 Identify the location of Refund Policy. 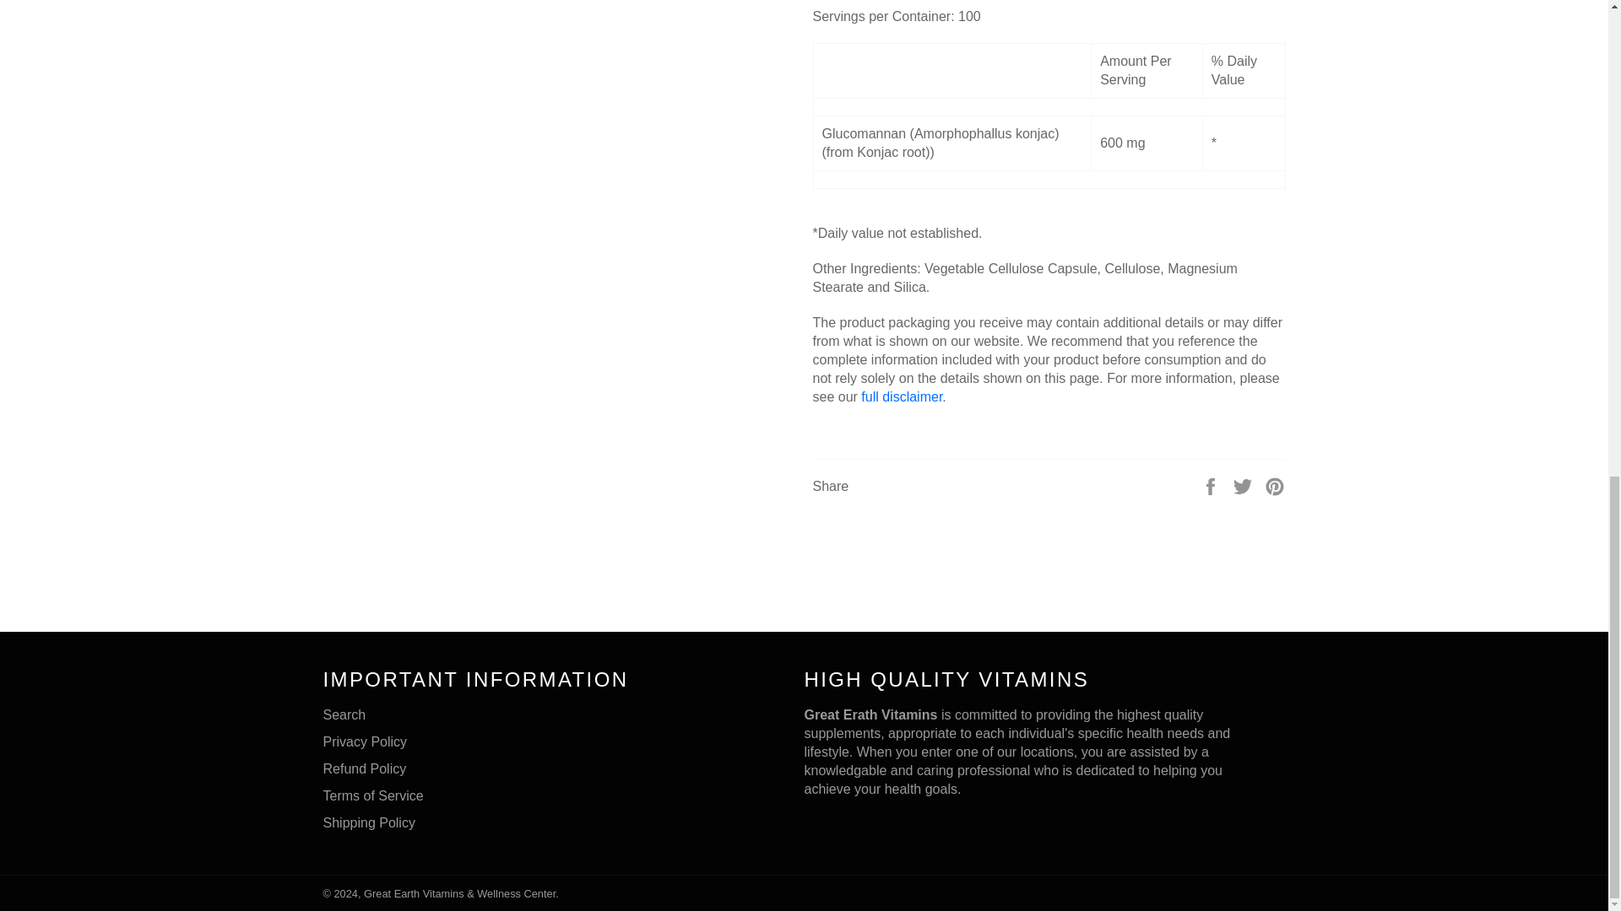
(365, 768).